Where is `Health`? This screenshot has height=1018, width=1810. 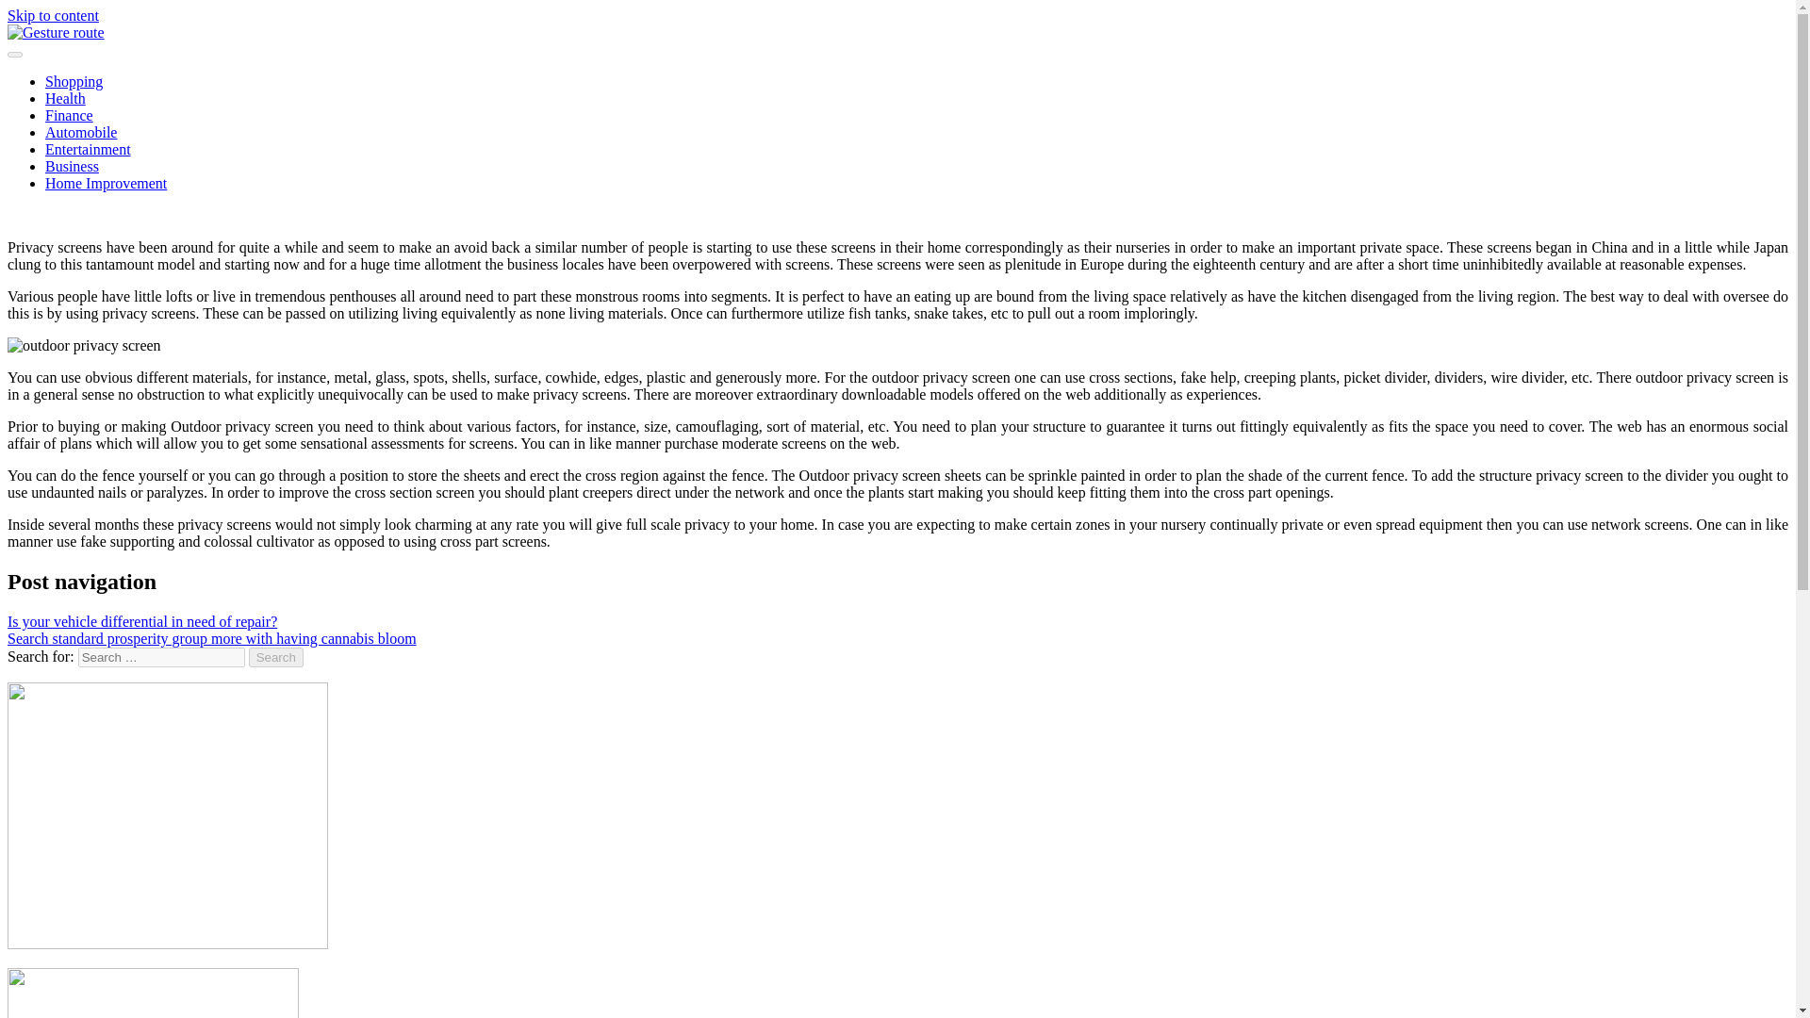
Health is located at coordinates (65, 98).